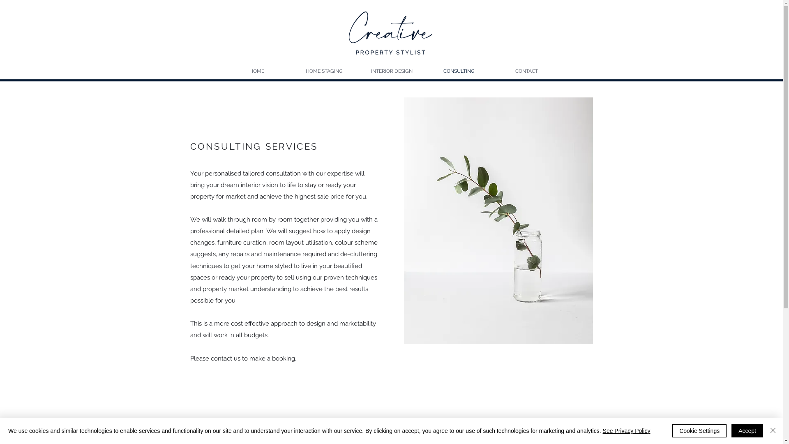  What do you see at coordinates (526, 71) in the screenshot?
I see `CONTACT` at bounding box center [526, 71].